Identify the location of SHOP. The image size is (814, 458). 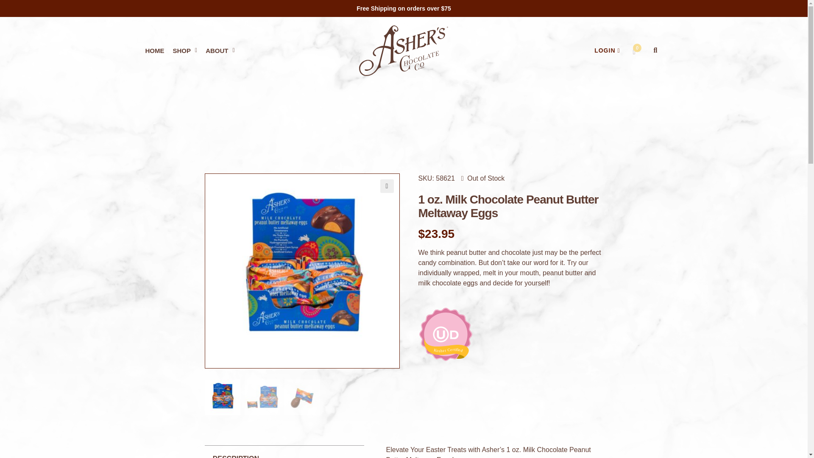
(185, 51).